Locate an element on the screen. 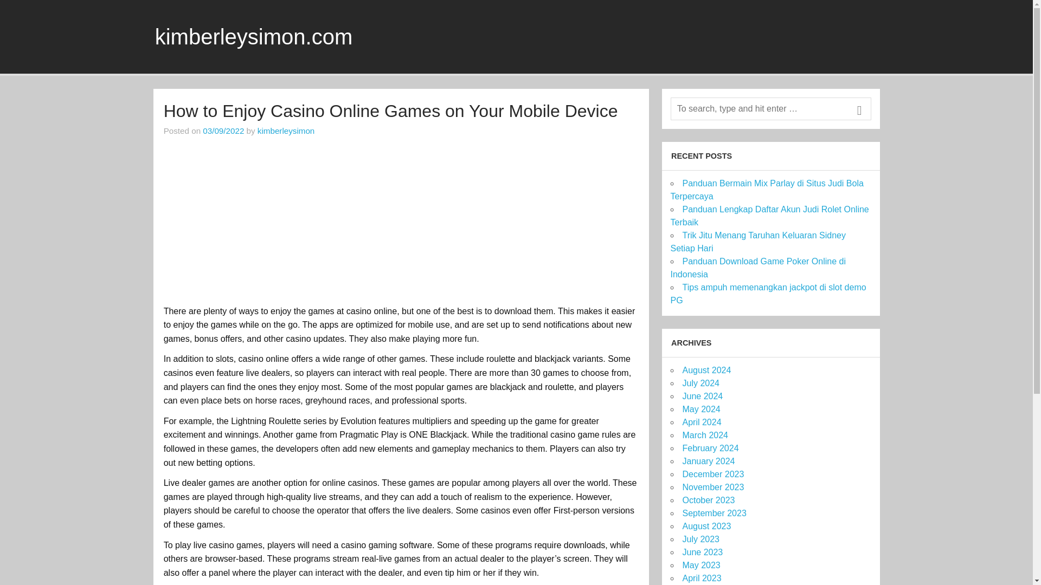 The height and width of the screenshot is (585, 1041). Trik Jitu Menang Taruhan Keluaran Sidney Setiap Hari is located at coordinates (758, 242).